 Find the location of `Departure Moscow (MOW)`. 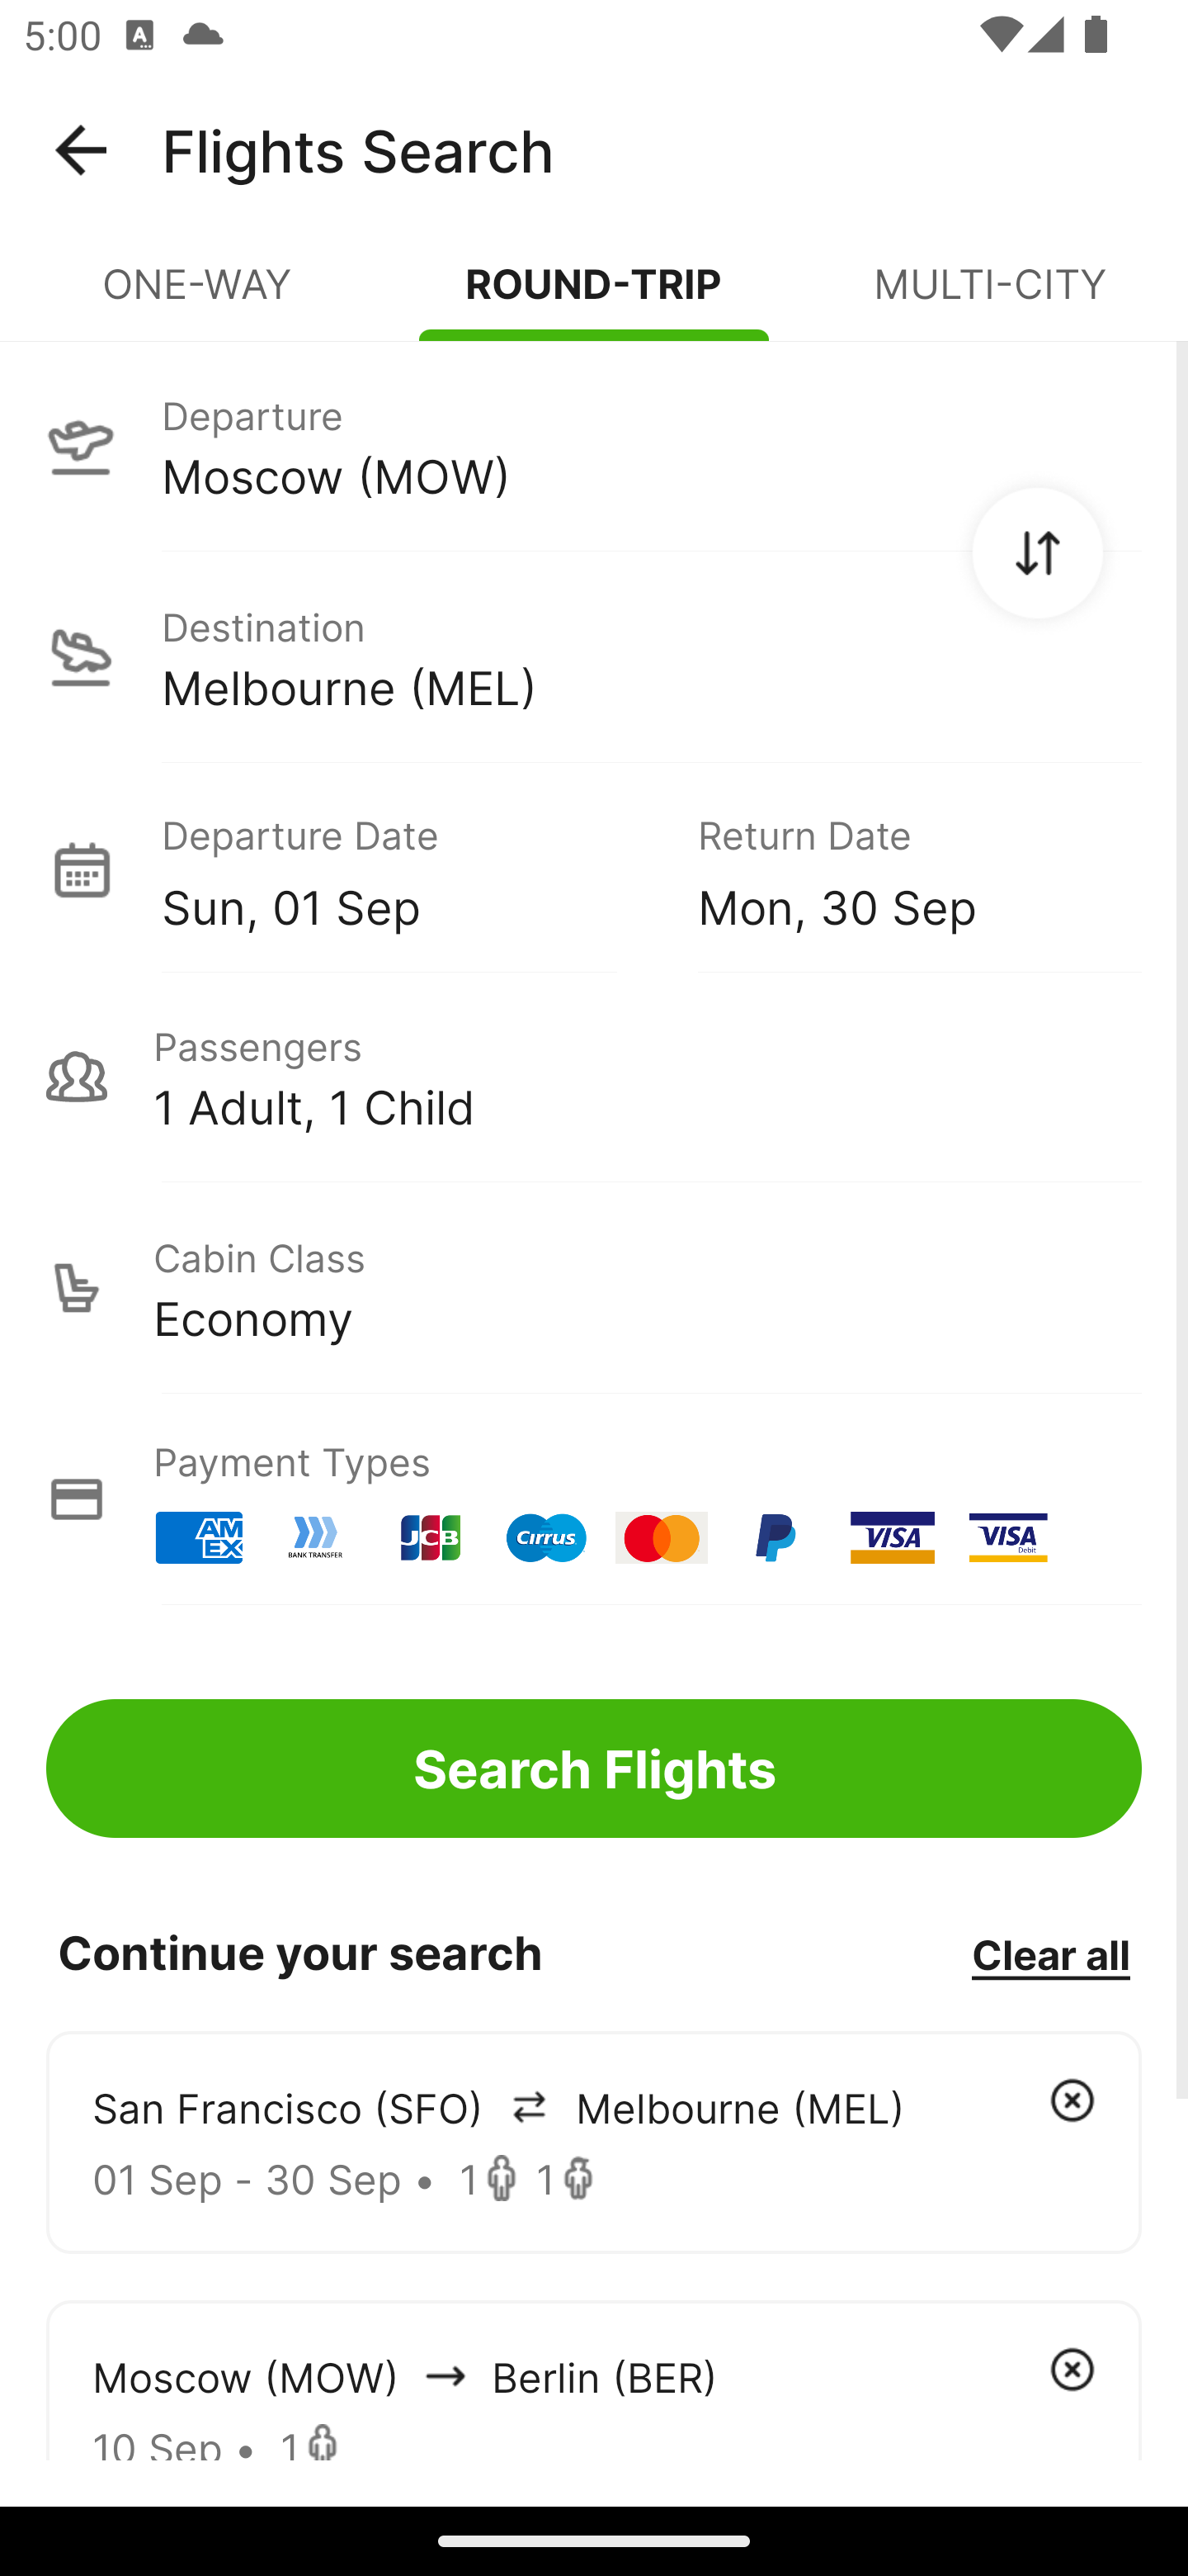

Departure Moscow (MOW) is located at coordinates (594, 445).